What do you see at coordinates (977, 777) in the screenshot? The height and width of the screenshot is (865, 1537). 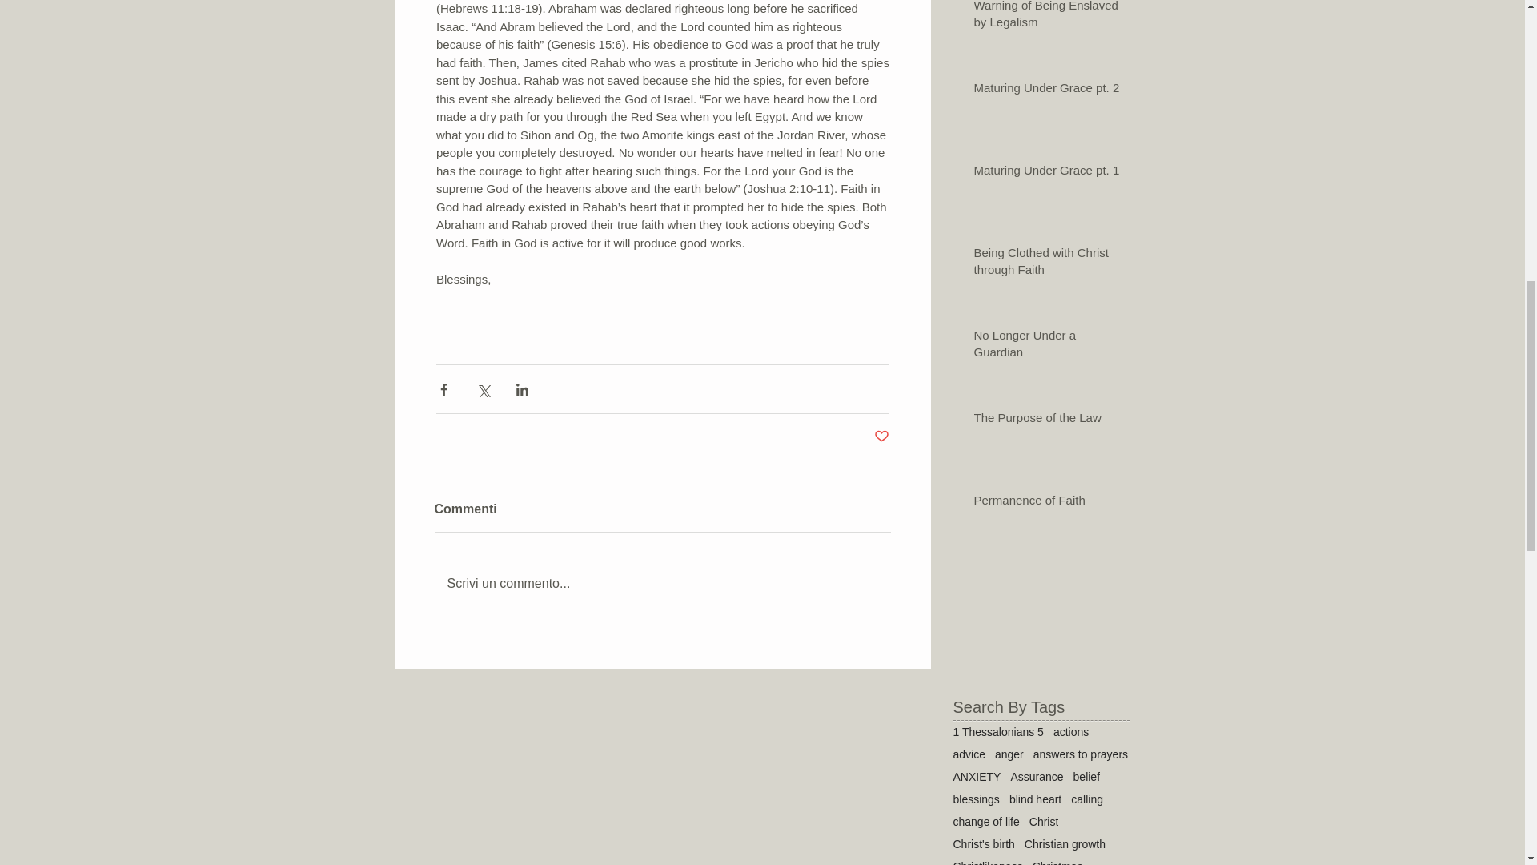 I see `ANXIETY` at bounding box center [977, 777].